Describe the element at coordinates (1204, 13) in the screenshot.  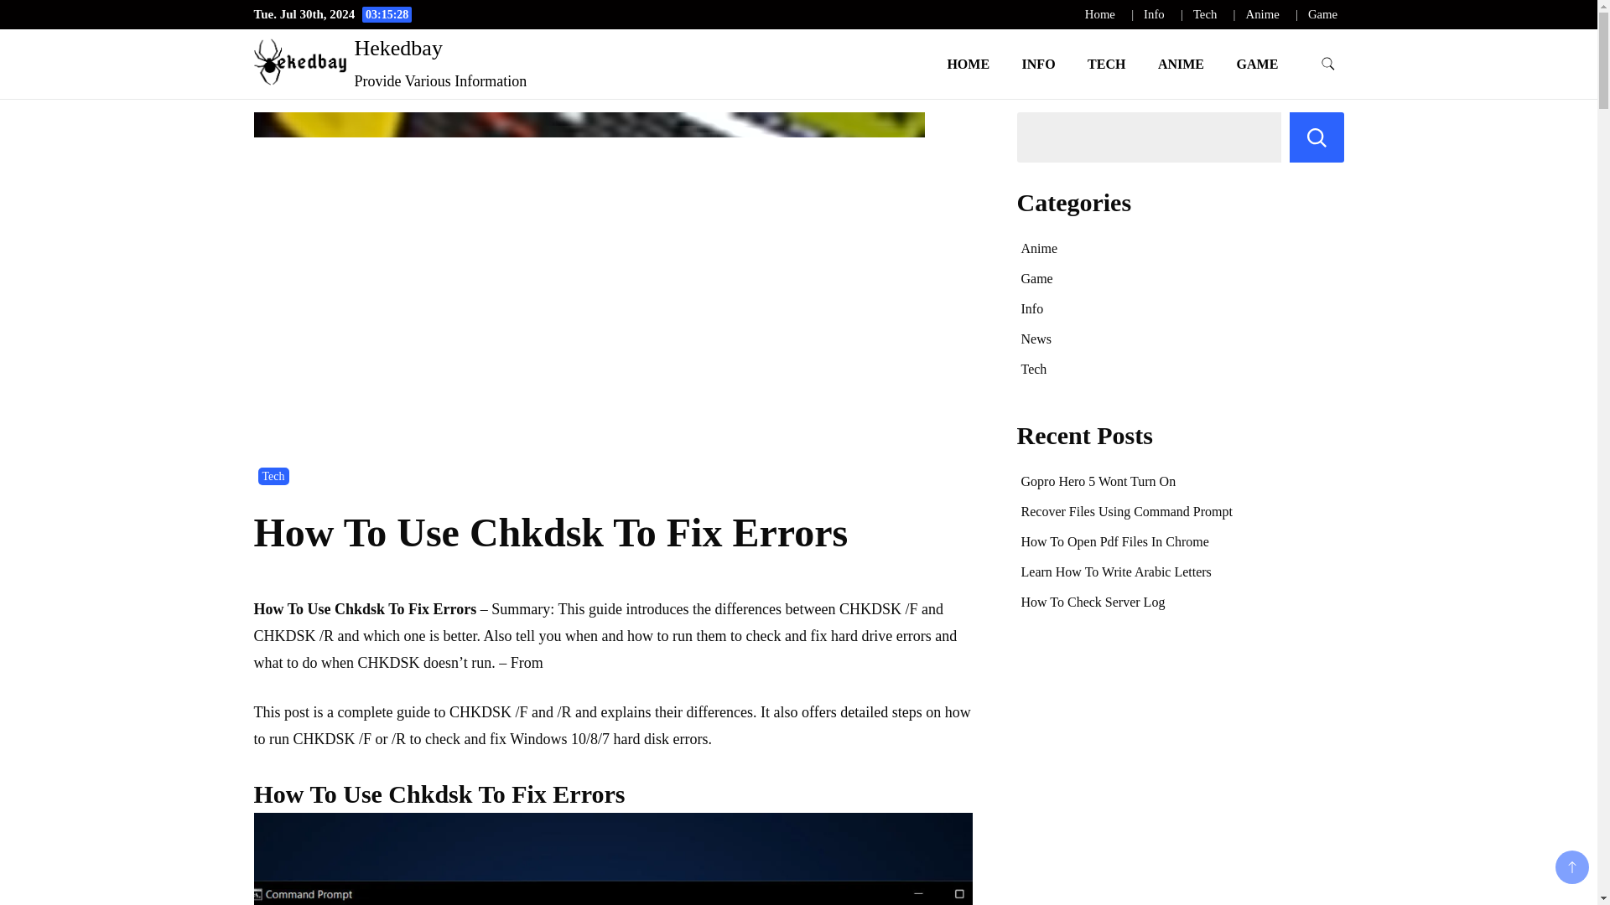
I see `Tech` at that location.